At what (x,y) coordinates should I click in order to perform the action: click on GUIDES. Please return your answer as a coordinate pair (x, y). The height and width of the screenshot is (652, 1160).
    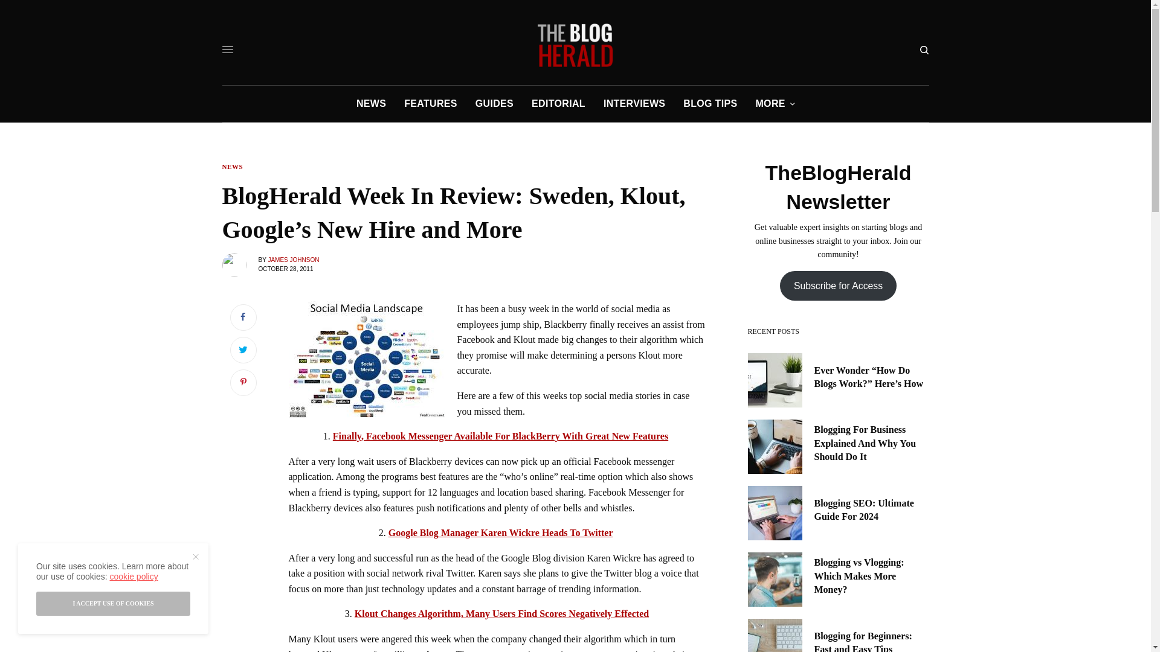
    Looking at the image, I should click on (494, 103).